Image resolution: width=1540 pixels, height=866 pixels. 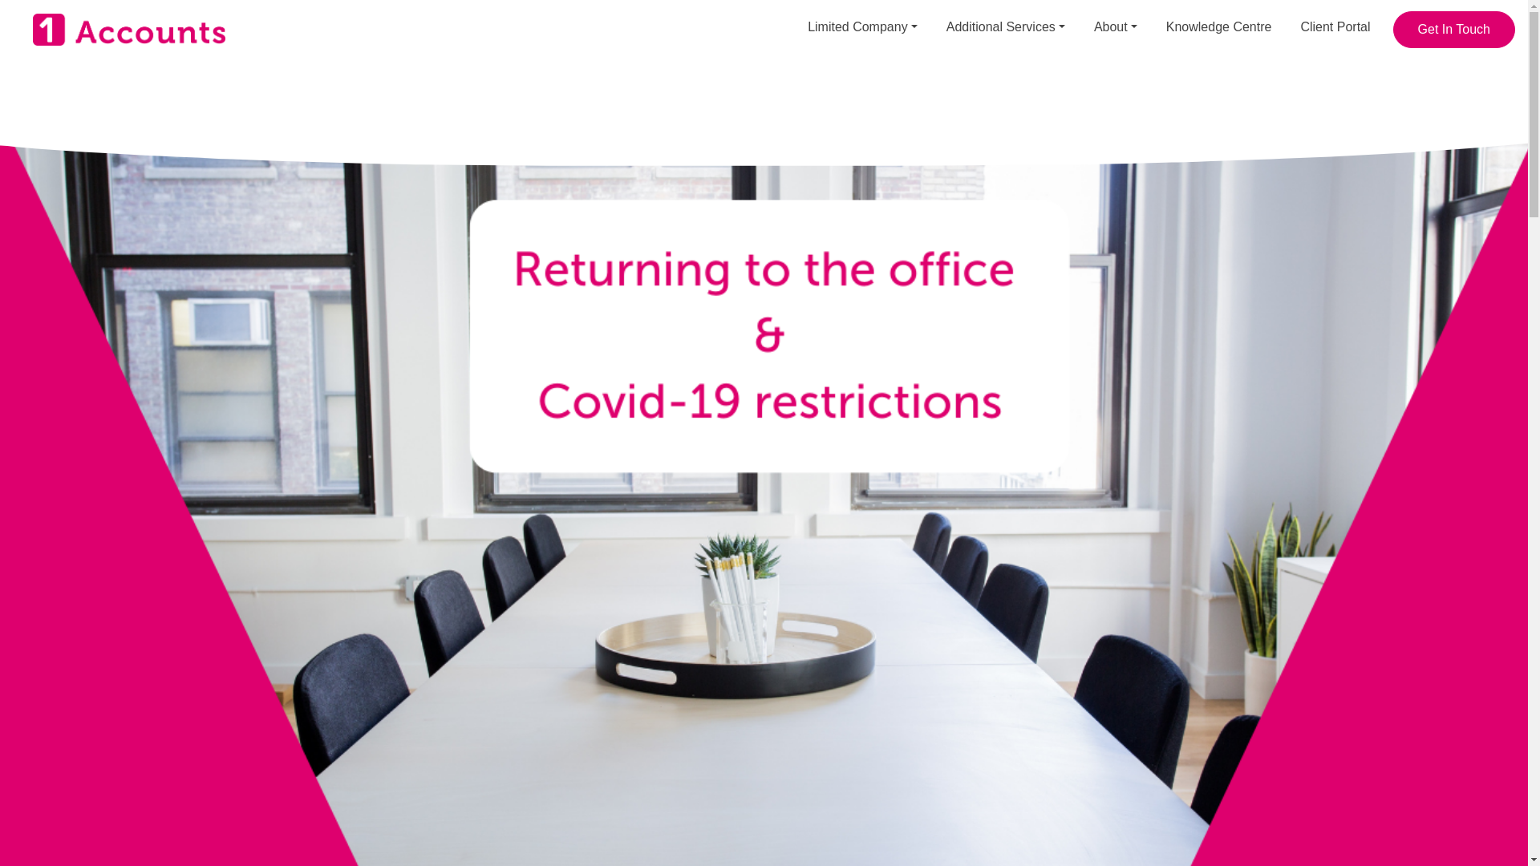 I want to click on About, so click(x=1115, y=27).